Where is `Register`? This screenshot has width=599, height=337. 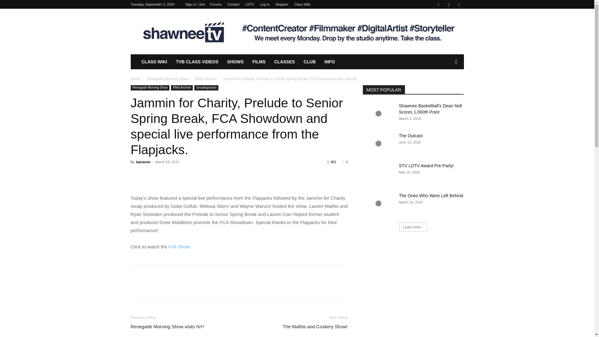
Register is located at coordinates (282, 4).